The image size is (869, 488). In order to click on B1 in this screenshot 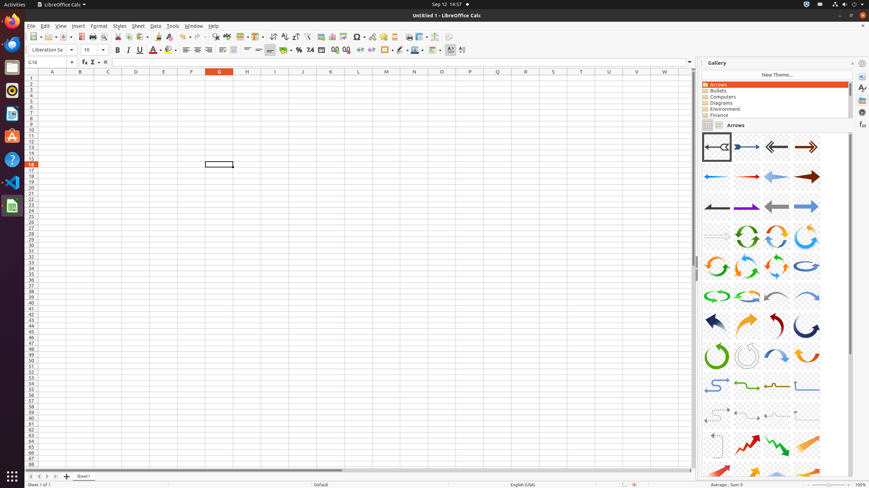, I will do `click(80, 78)`.